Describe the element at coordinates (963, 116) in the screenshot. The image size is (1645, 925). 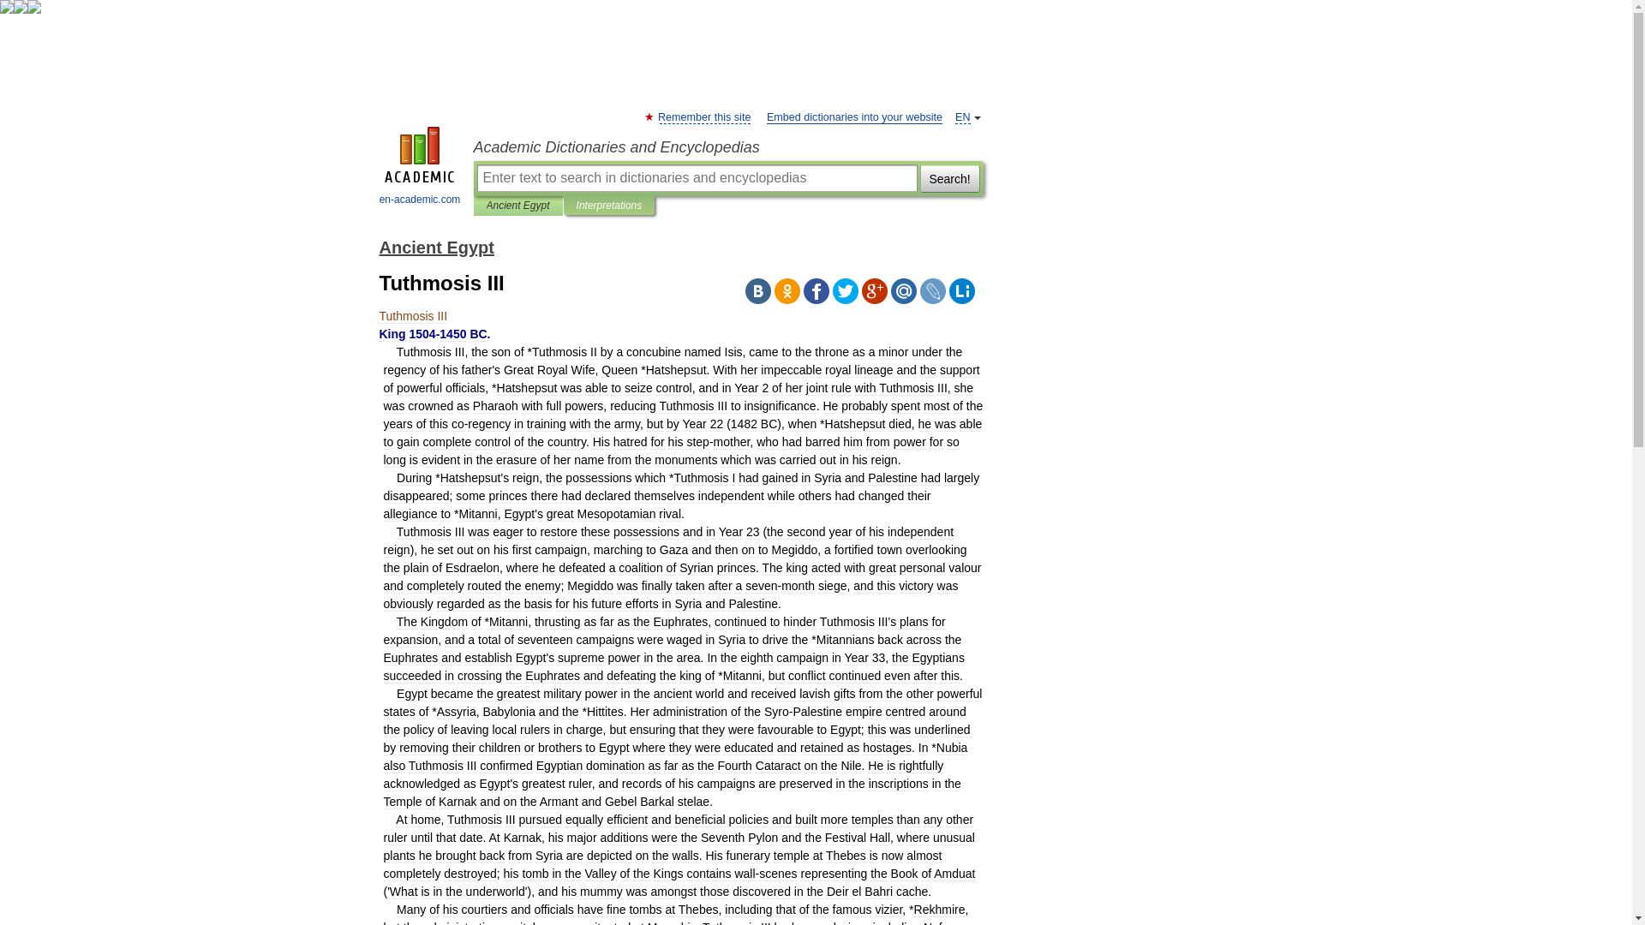
I see `EN` at that location.